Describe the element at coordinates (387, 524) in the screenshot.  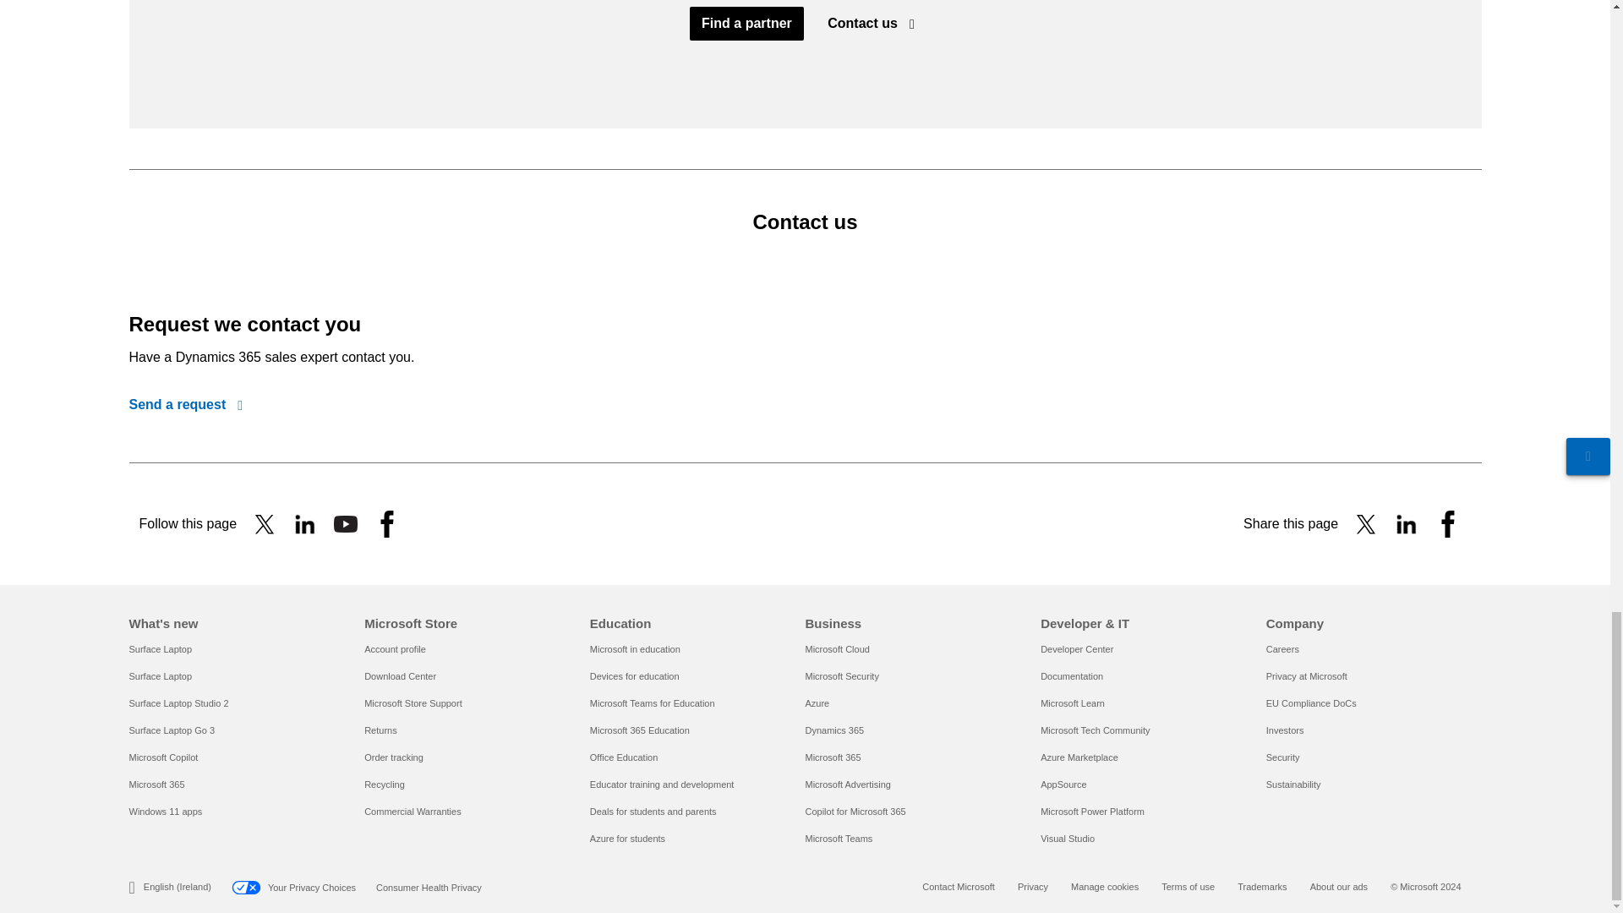
I see `Facebook` at that location.